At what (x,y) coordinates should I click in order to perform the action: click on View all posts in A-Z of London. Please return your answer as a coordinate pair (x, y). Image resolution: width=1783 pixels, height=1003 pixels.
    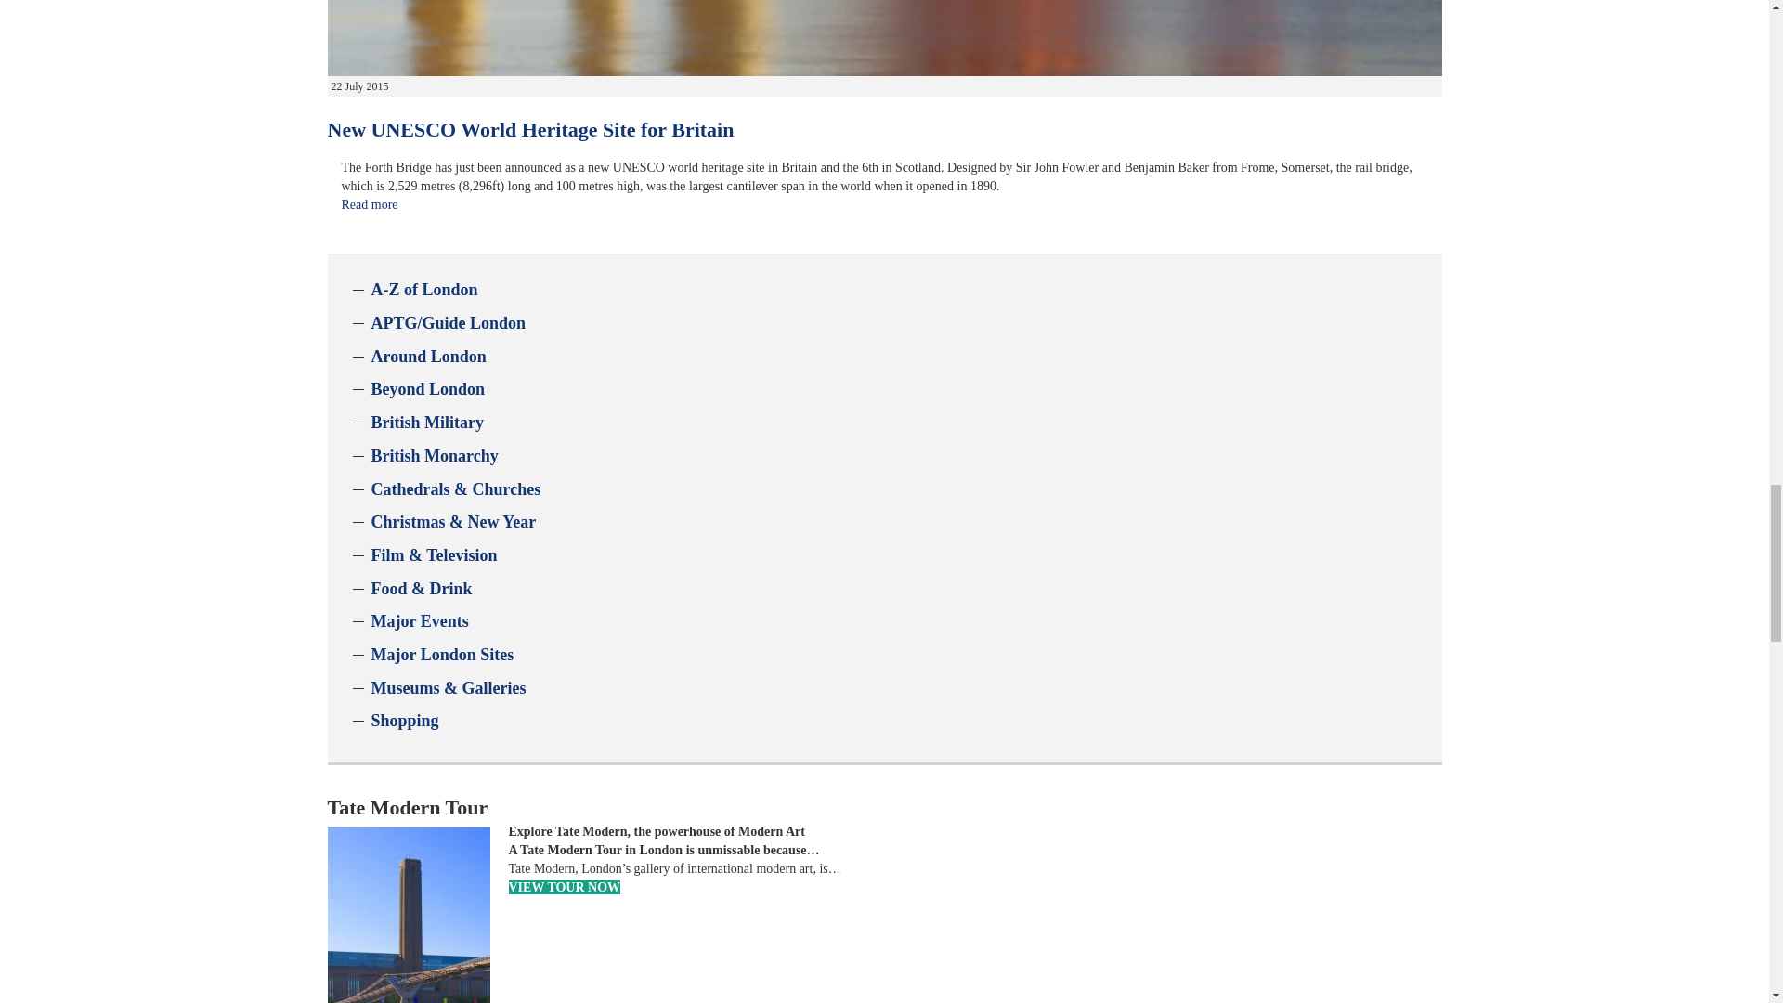
    Looking at the image, I should click on (423, 290).